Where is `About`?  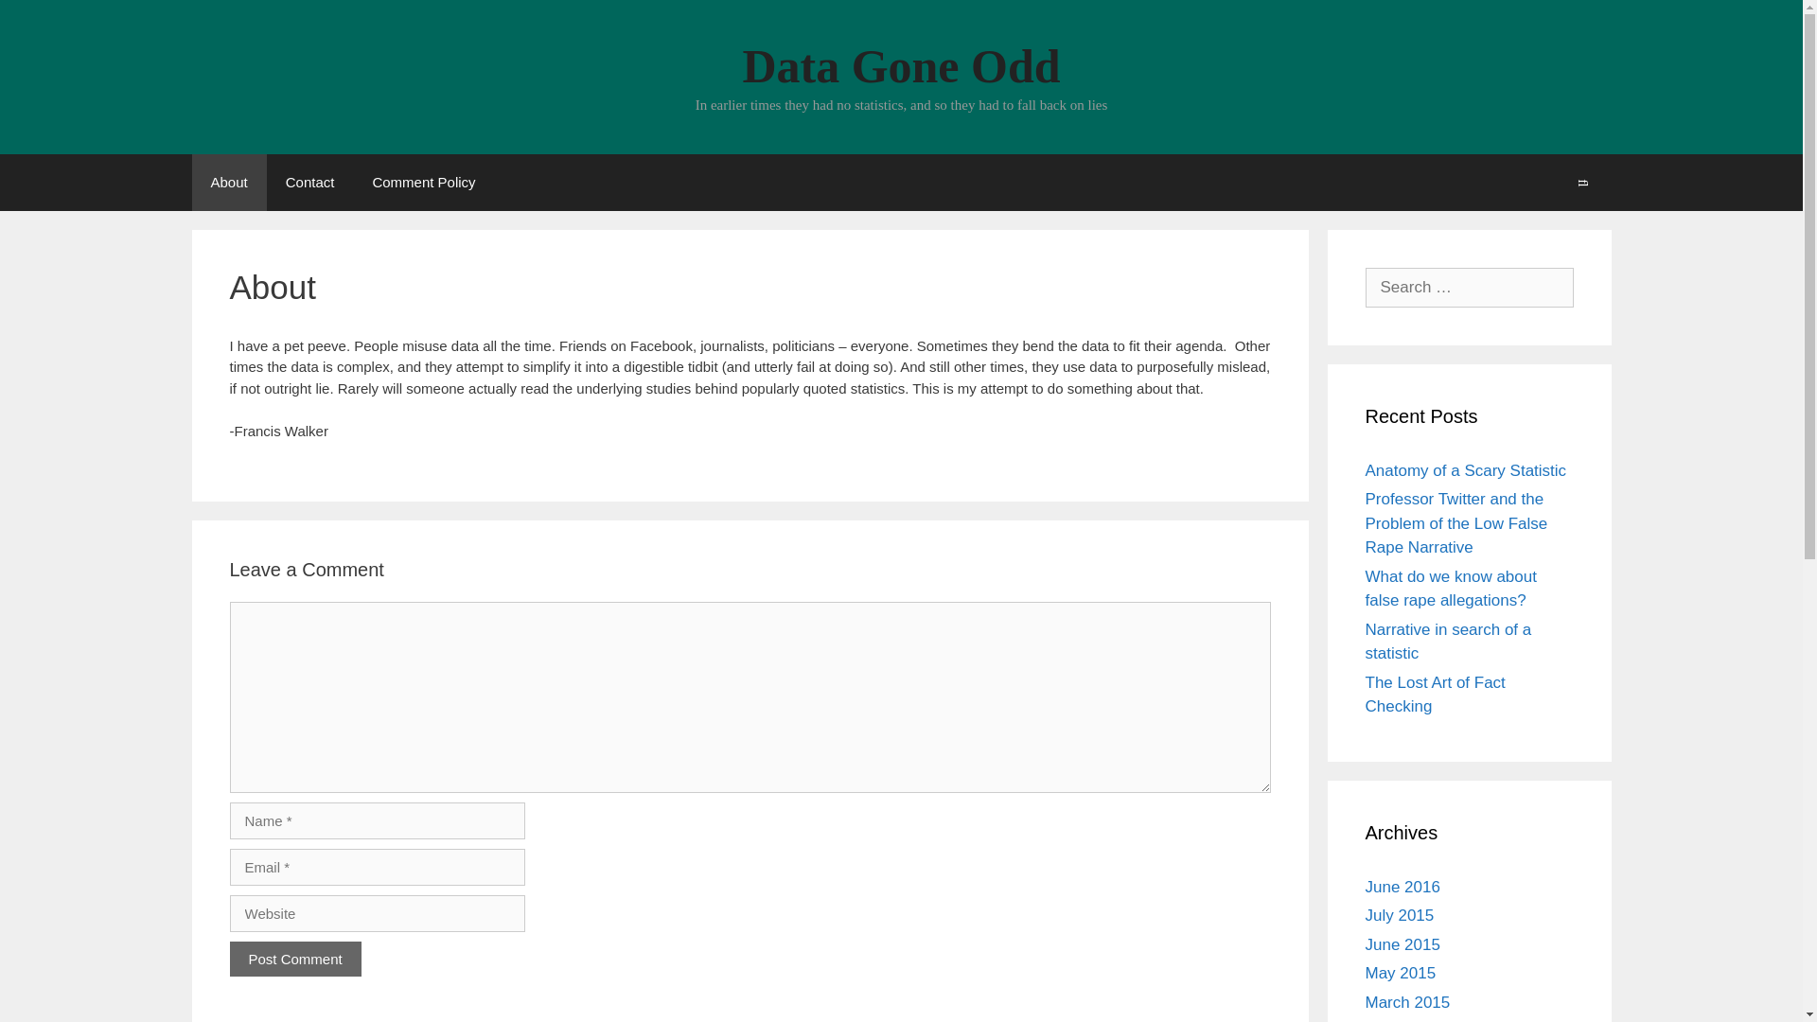
About is located at coordinates (227, 182).